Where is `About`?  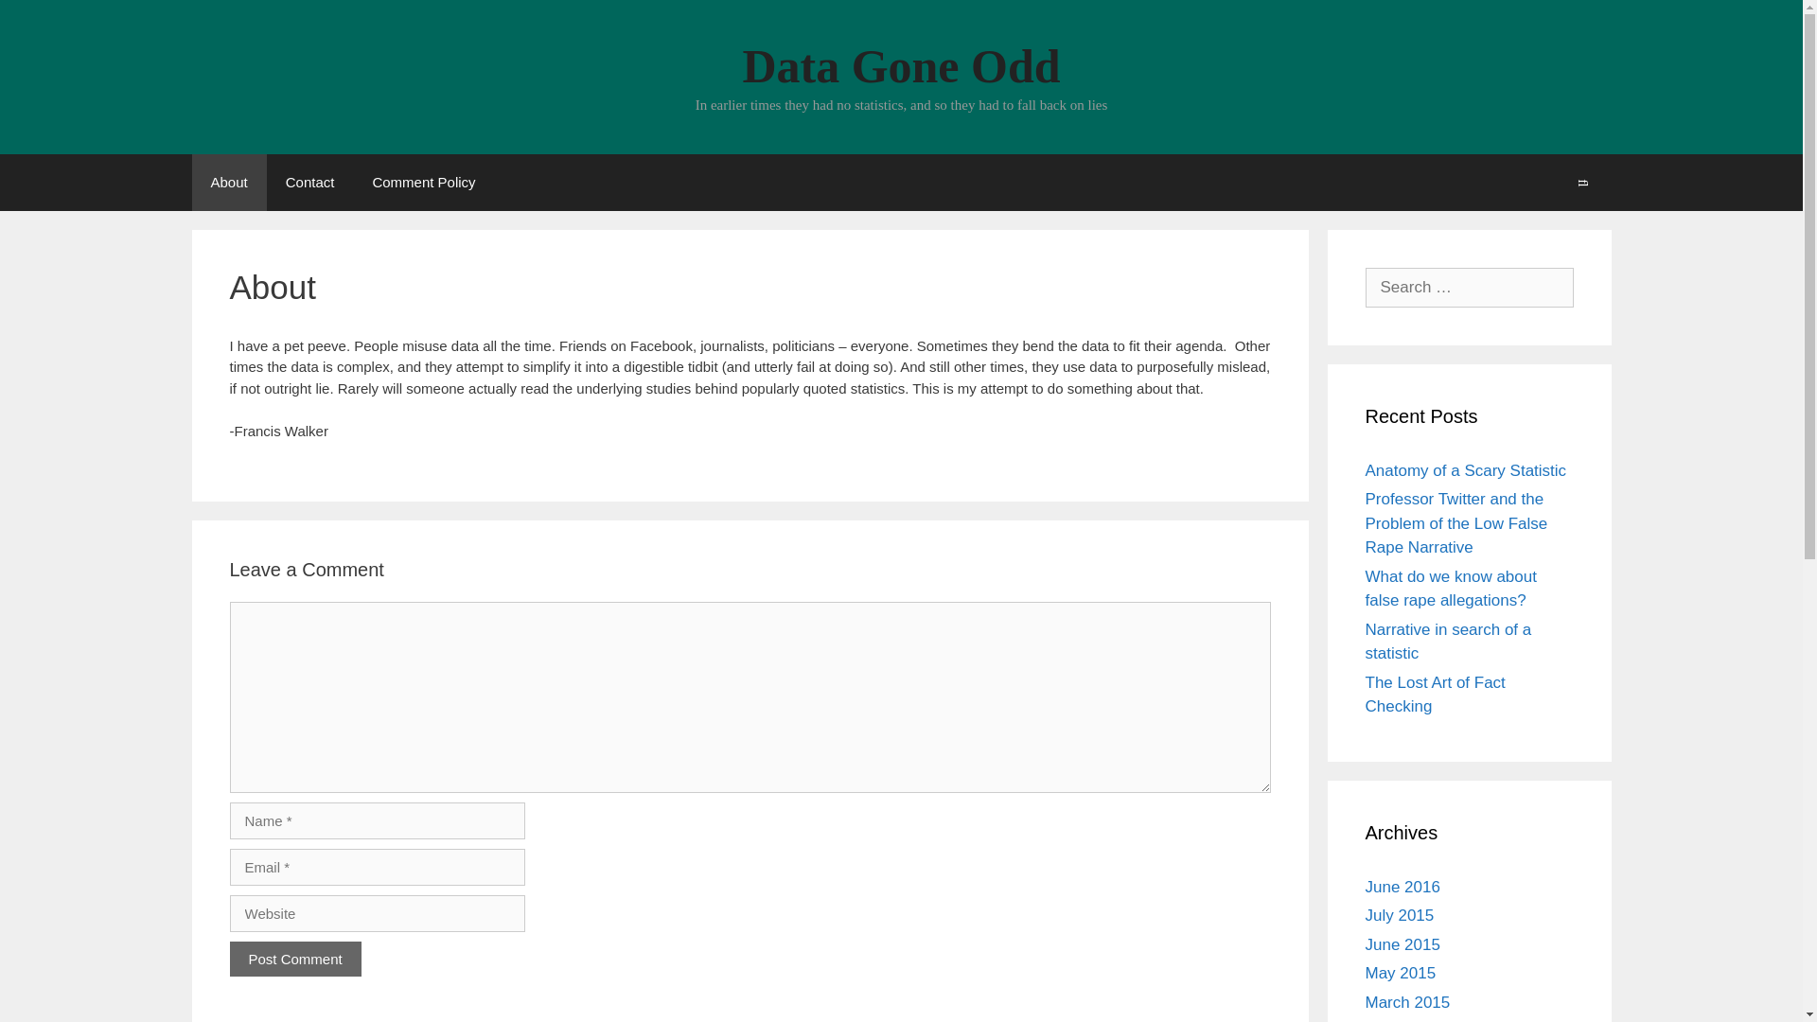
About is located at coordinates (227, 182).